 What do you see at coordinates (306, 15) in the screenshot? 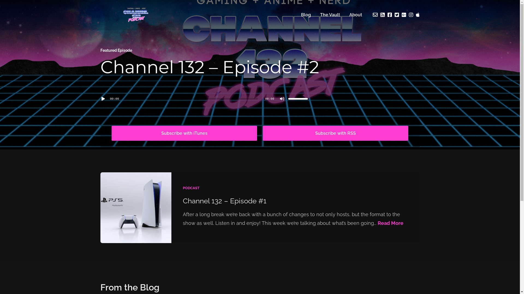
I see `Blog` at bounding box center [306, 15].